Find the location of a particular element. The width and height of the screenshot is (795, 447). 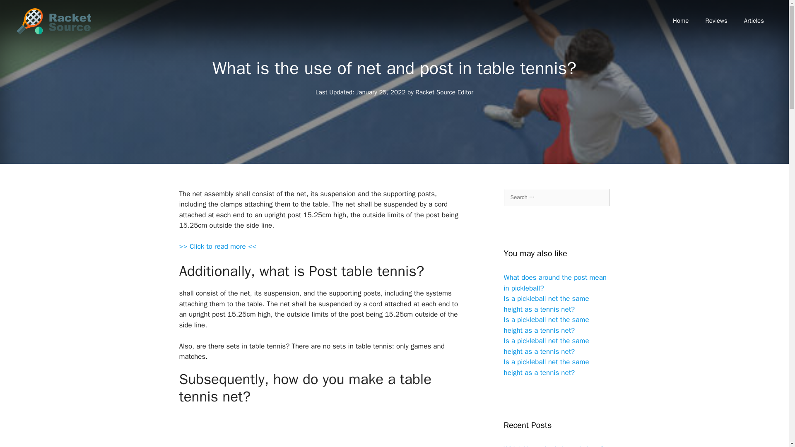

Racket Source is located at coordinates (54, 22).